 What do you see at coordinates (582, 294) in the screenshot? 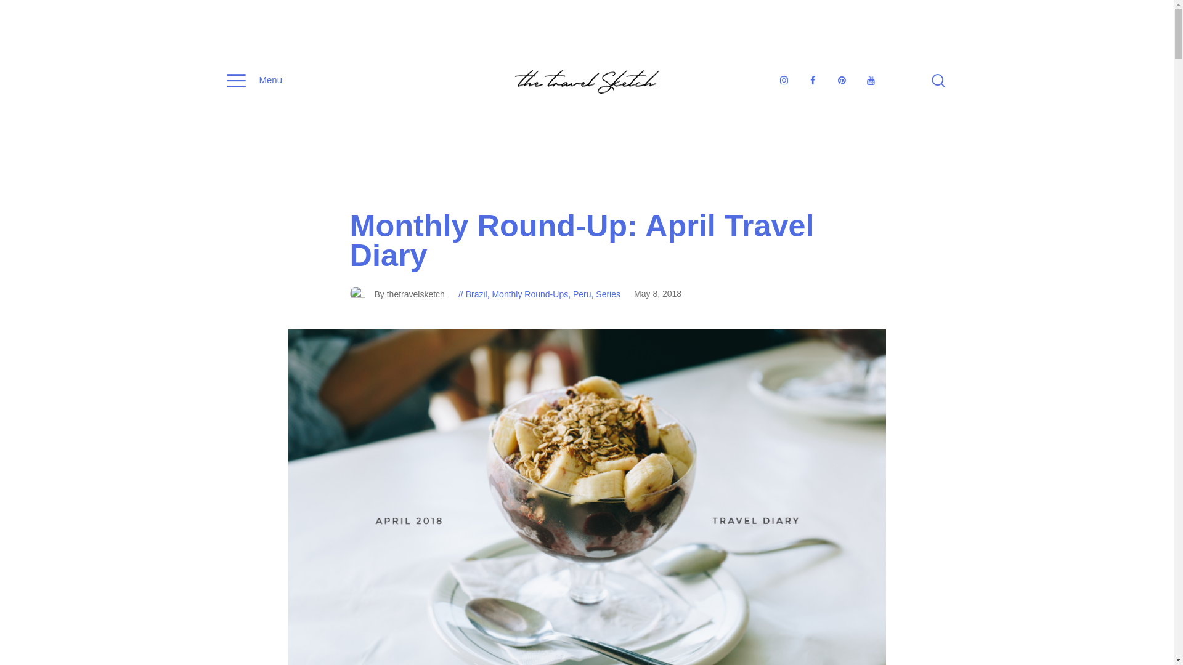
I see `Peru` at bounding box center [582, 294].